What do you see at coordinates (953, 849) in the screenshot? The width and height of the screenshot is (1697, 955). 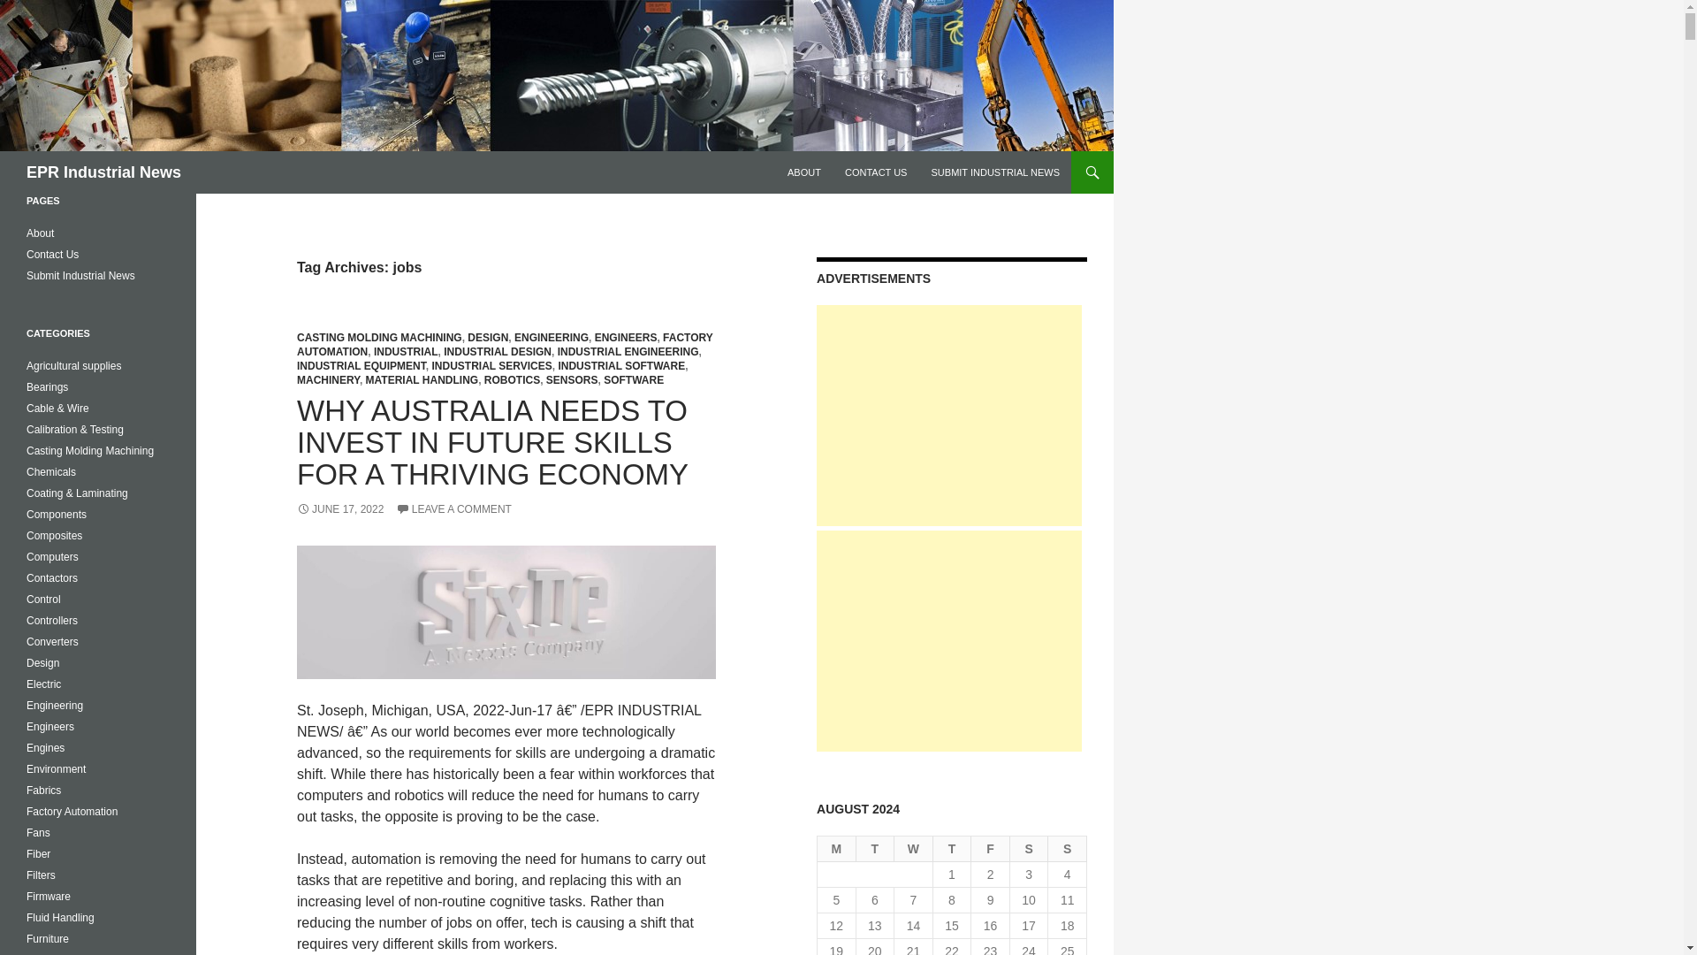 I see `Thursday` at bounding box center [953, 849].